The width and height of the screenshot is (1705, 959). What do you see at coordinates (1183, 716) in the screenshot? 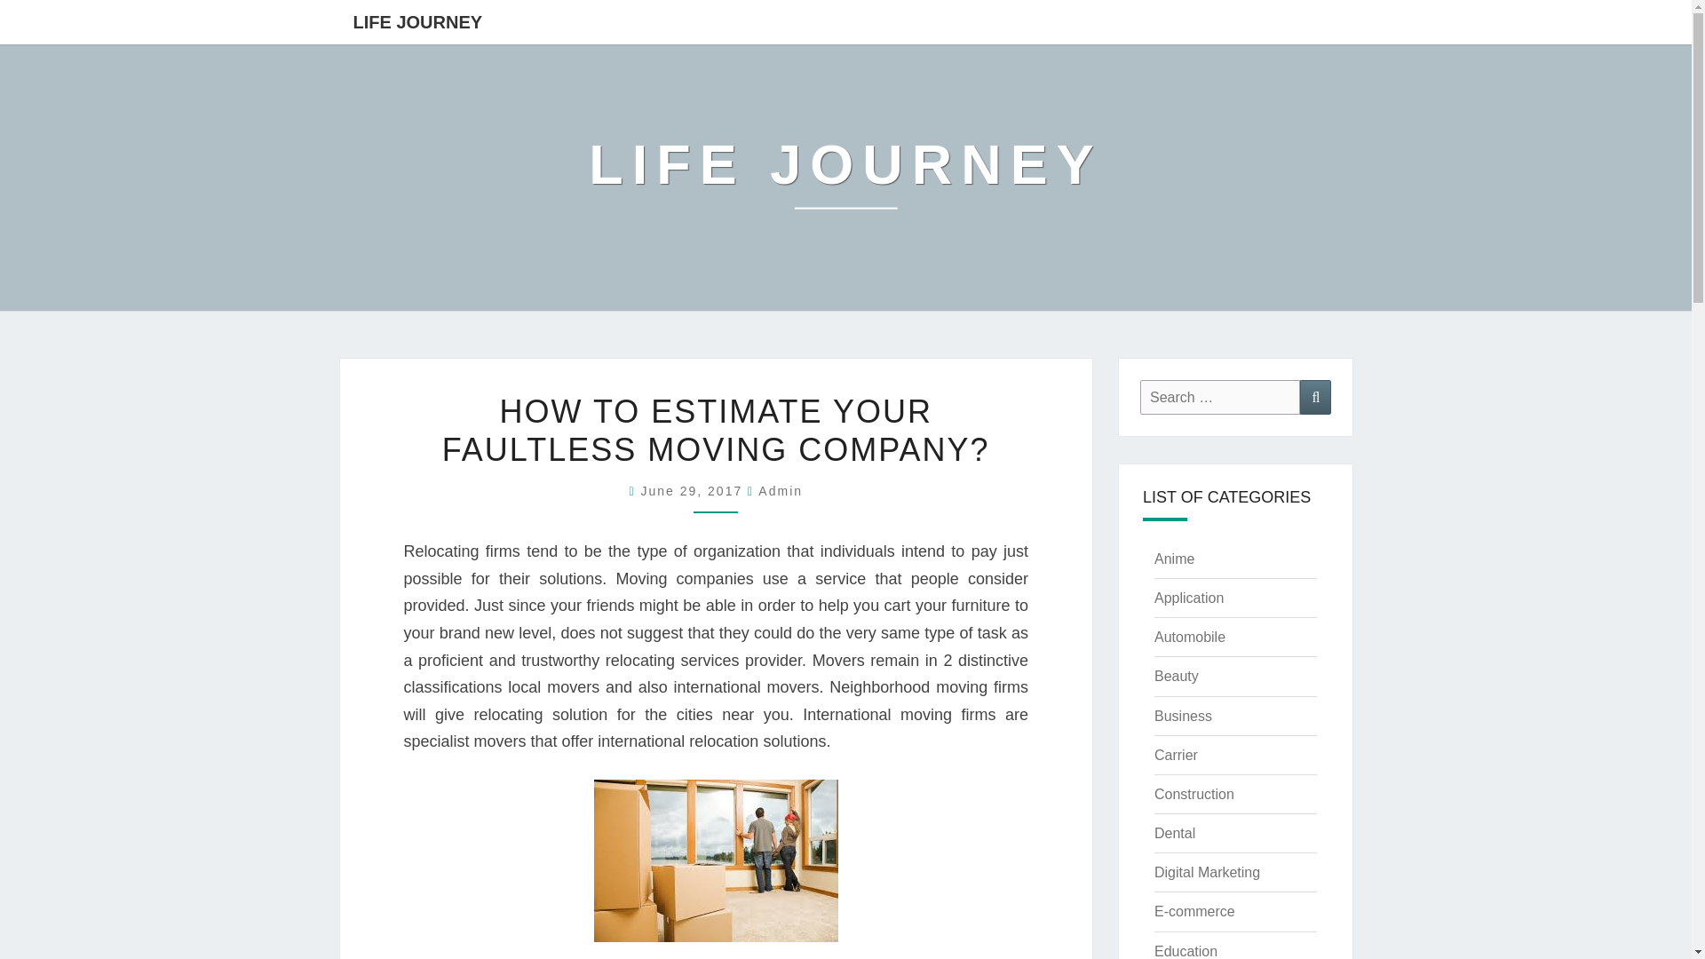
I see `Business` at bounding box center [1183, 716].